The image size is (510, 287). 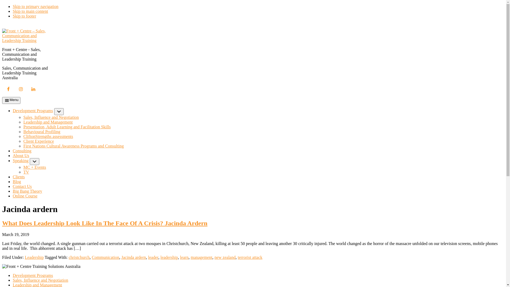 I want to click on Menu, so click(x=11, y=100).